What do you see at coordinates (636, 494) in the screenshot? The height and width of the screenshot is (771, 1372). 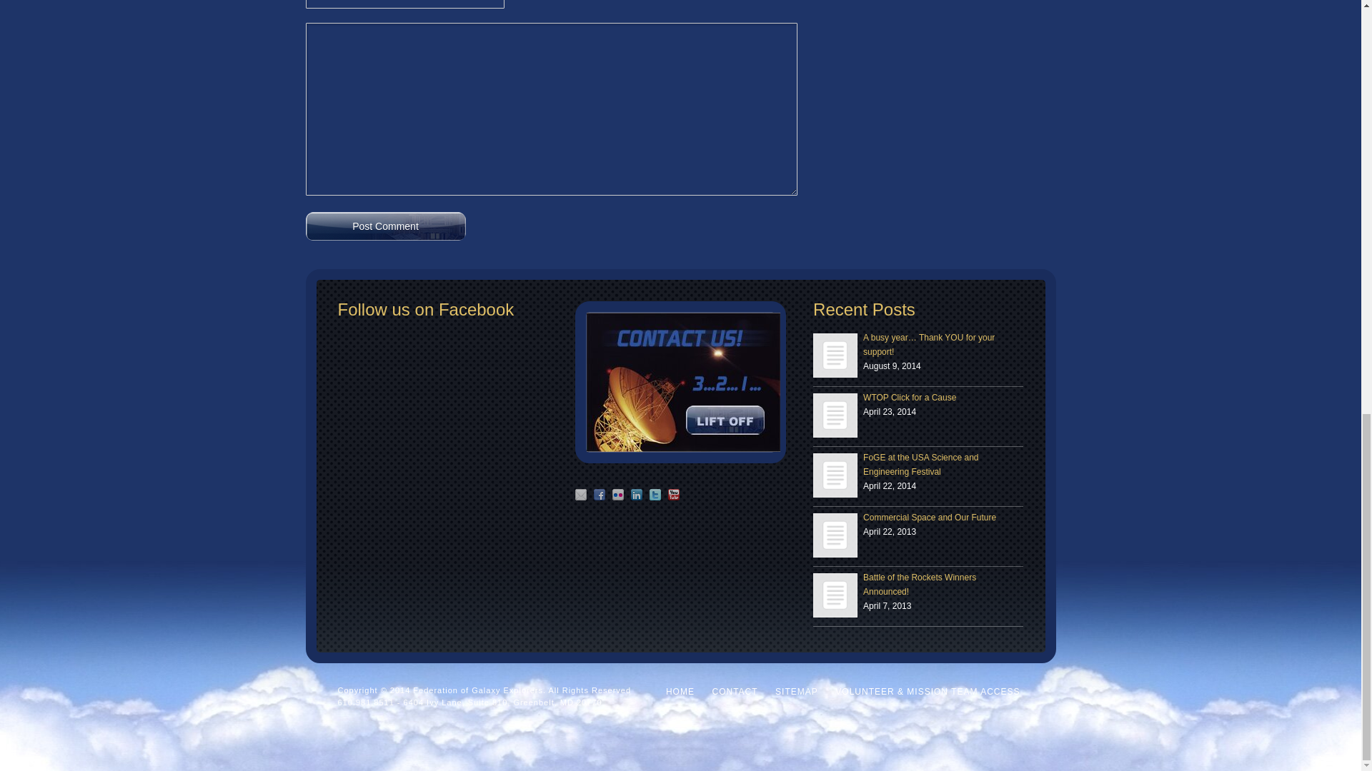 I see `Follow Us on LinkedIn` at bounding box center [636, 494].